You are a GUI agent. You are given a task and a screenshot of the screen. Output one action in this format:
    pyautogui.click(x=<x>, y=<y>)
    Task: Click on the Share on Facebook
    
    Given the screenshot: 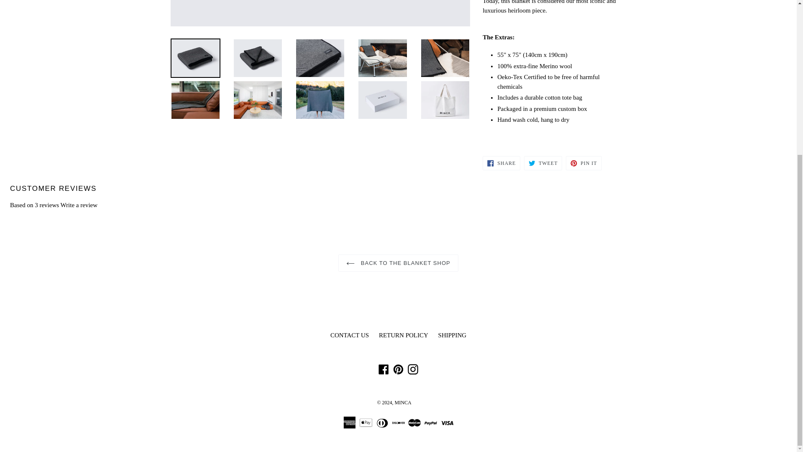 What is the action you would take?
    pyautogui.click(x=501, y=163)
    